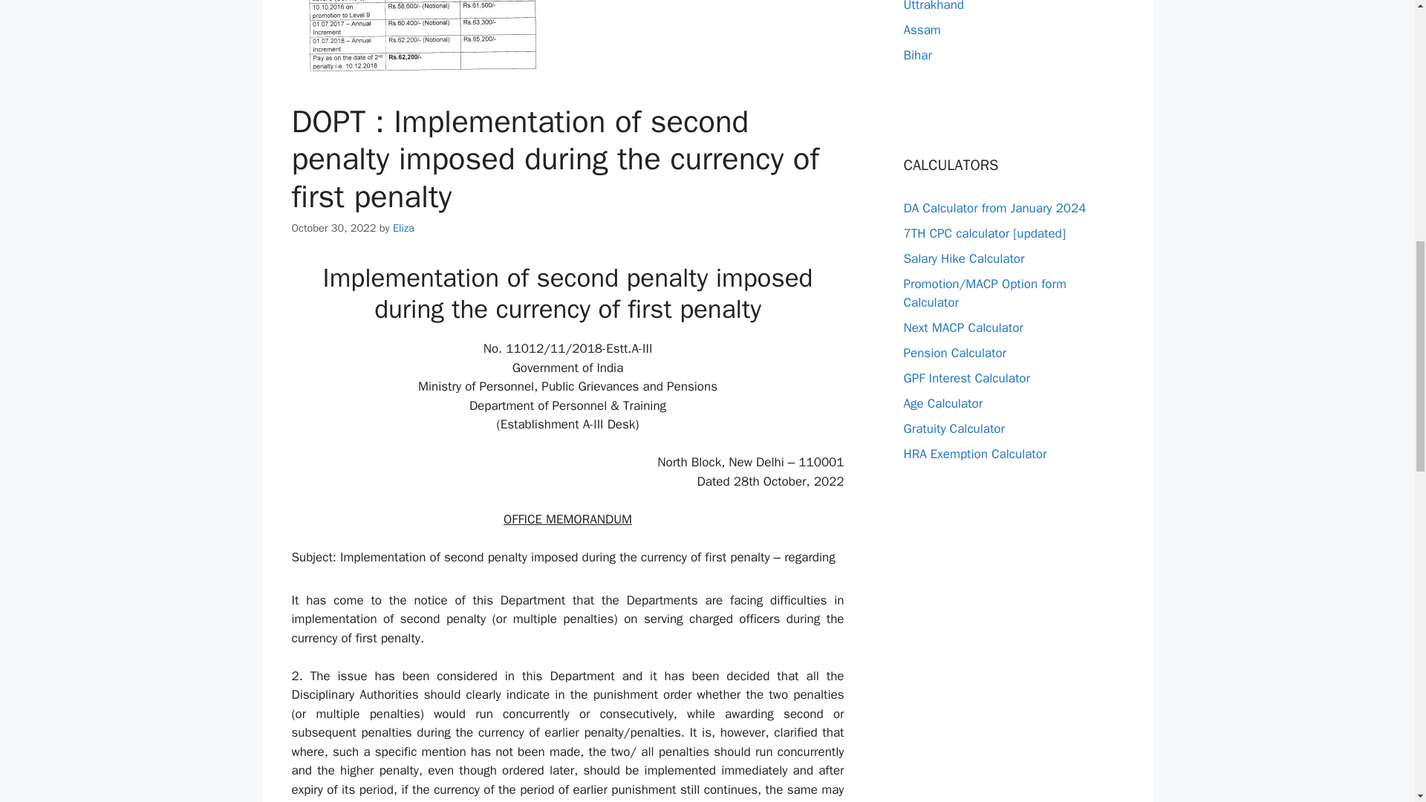 Image resolution: width=1426 pixels, height=802 pixels. Describe the element at coordinates (1378, 705) in the screenshot. I see `Scroll back to top` at that location.